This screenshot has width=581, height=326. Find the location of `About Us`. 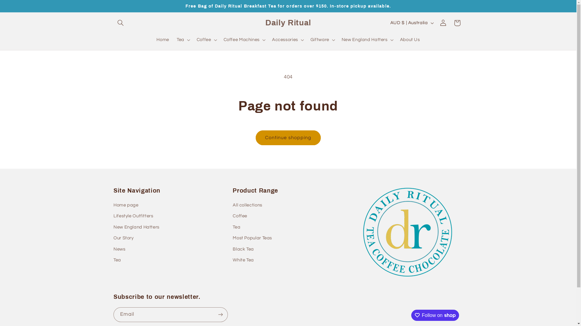

About Us is located at coordinates (410, 40).